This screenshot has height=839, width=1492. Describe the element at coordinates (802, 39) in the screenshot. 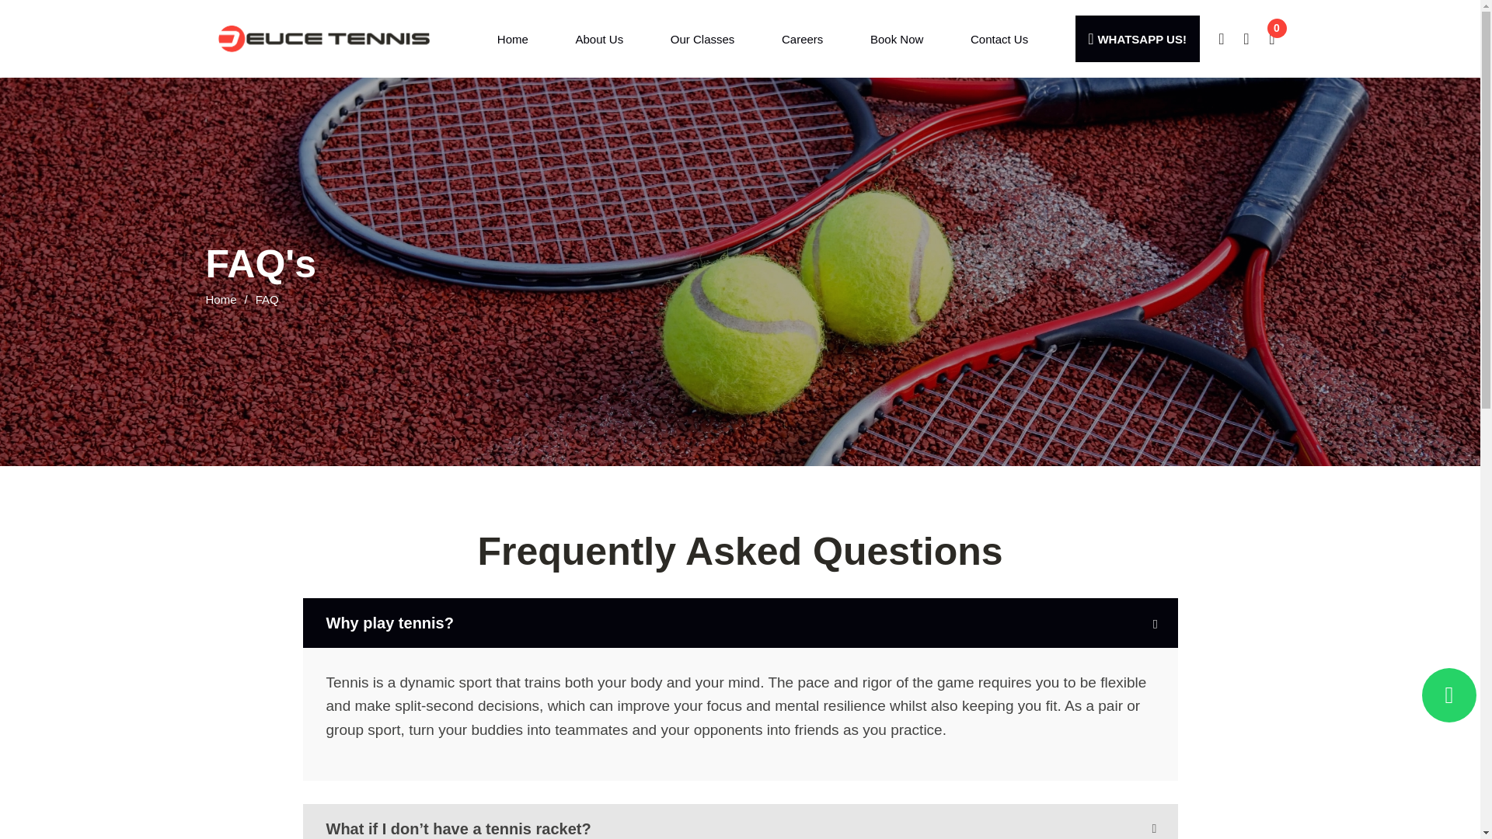

I see `Careers` at that location.